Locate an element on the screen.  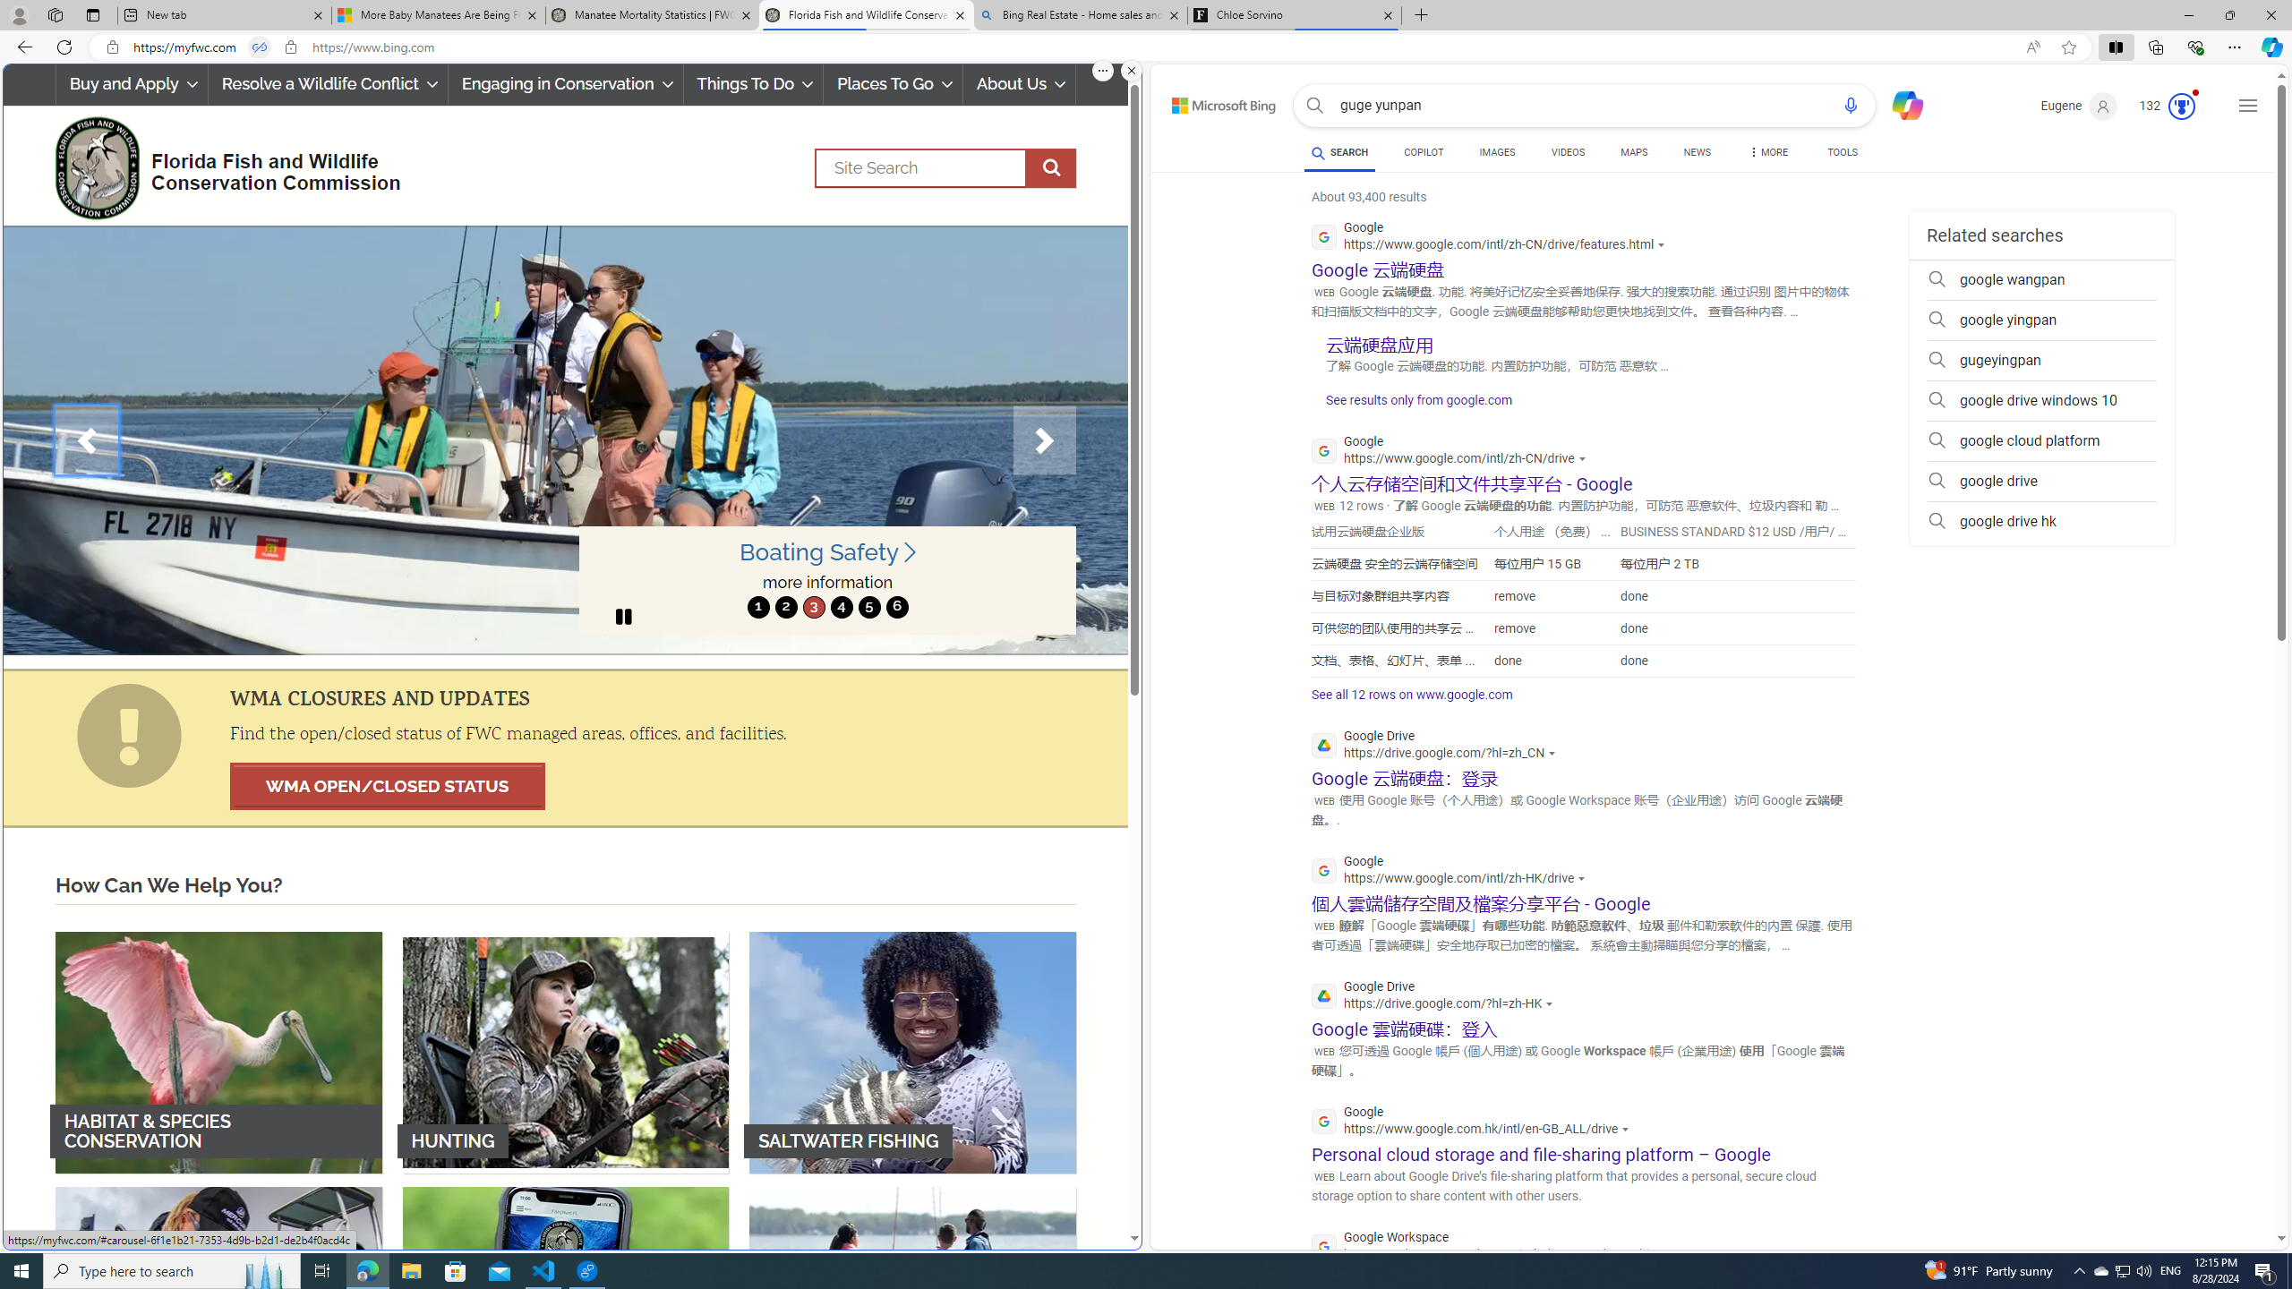
Google Workspace is located at coordinates (1497, 1248).